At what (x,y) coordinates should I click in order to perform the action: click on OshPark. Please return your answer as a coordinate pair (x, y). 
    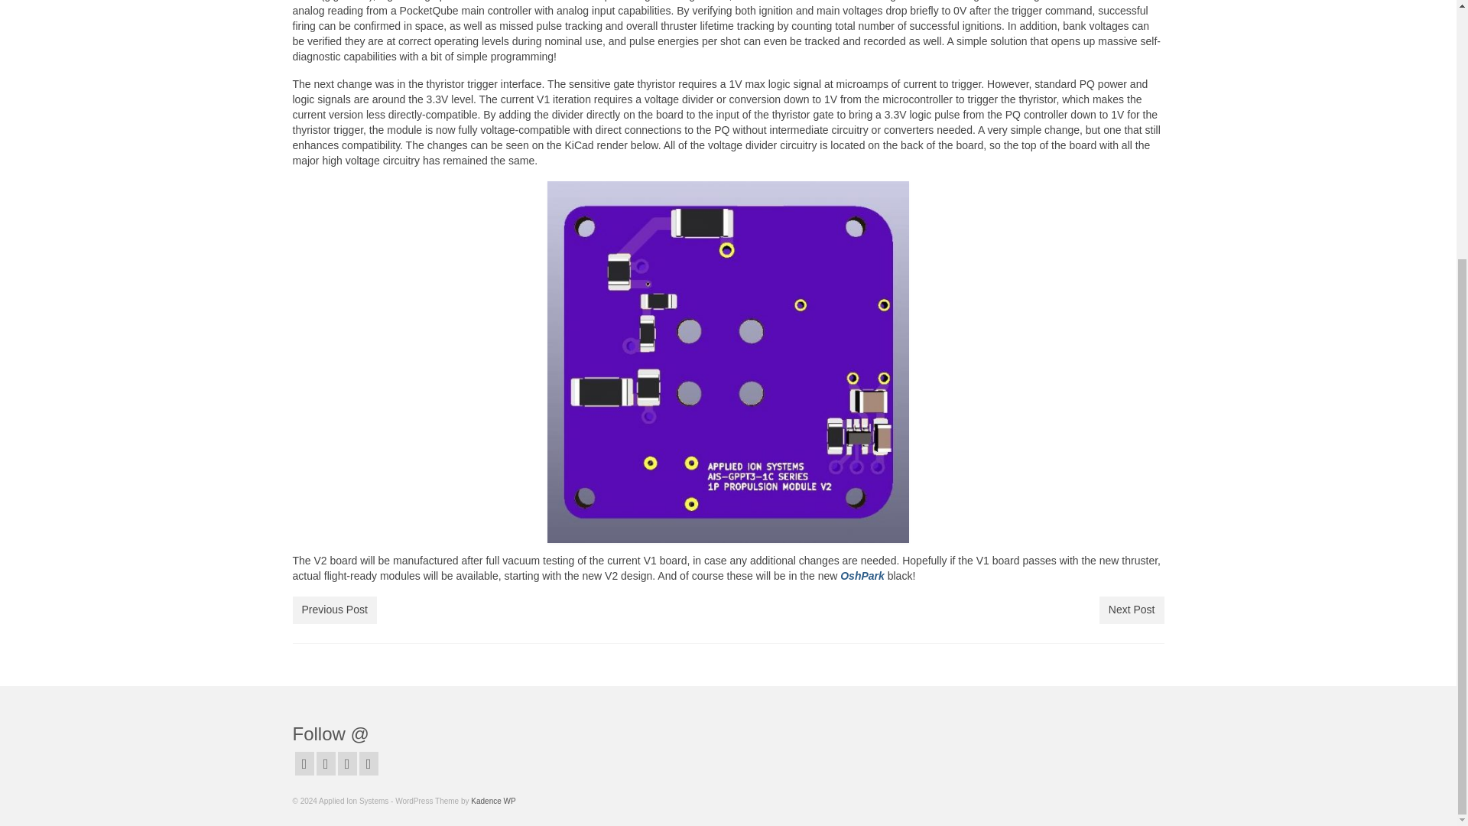
    Looking at the image, I should click on (862, 576).